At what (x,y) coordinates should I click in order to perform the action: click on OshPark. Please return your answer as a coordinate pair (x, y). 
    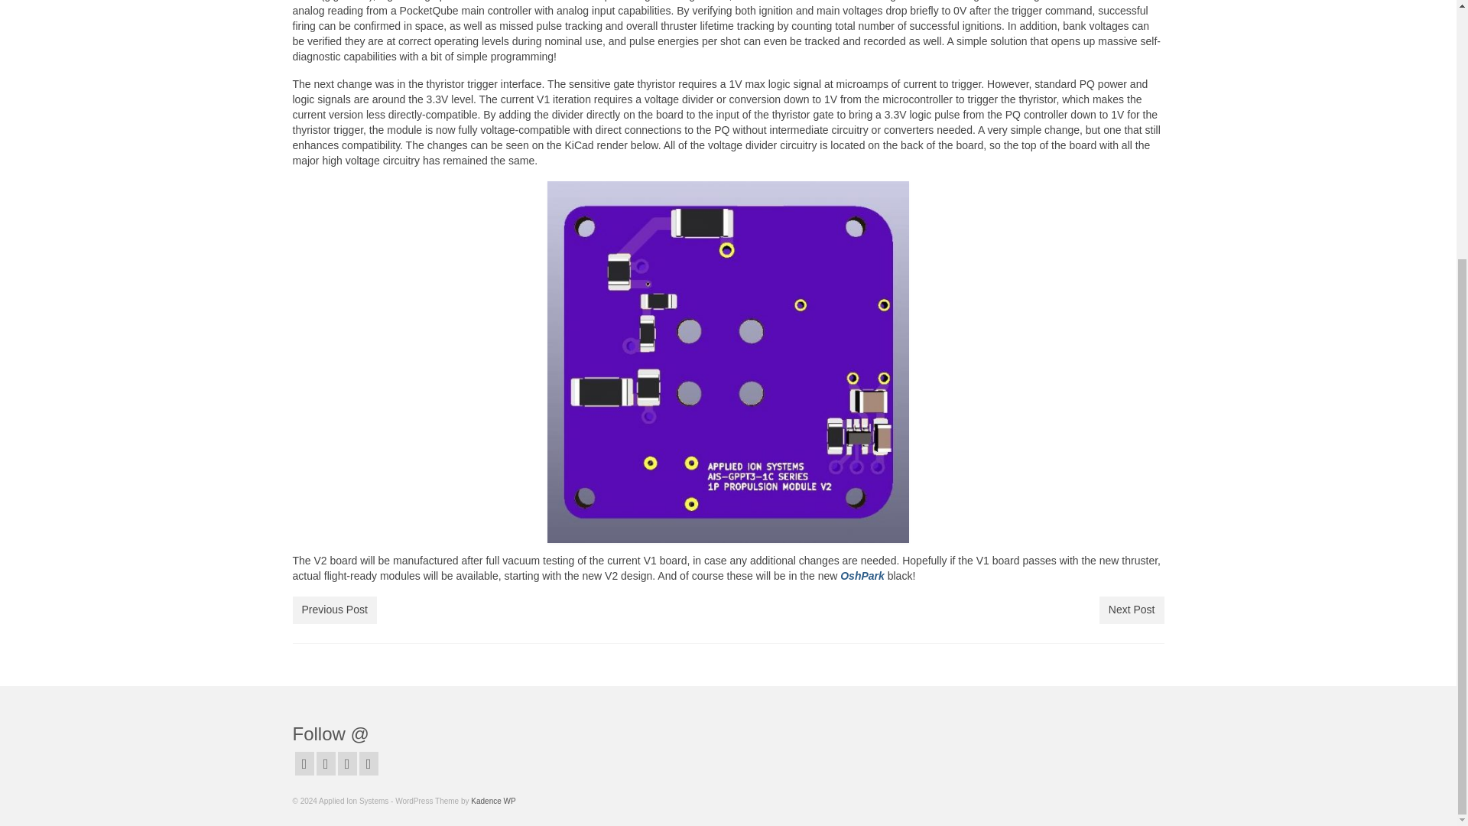
    Looking at the image, I should click on (862, 576).